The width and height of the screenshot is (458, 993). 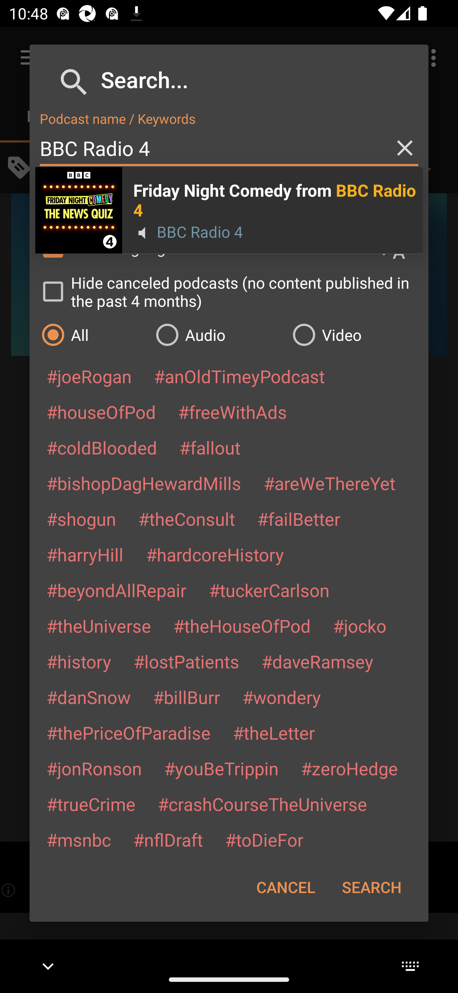 I want to click on #danSnow, so click(x=88, y=697).